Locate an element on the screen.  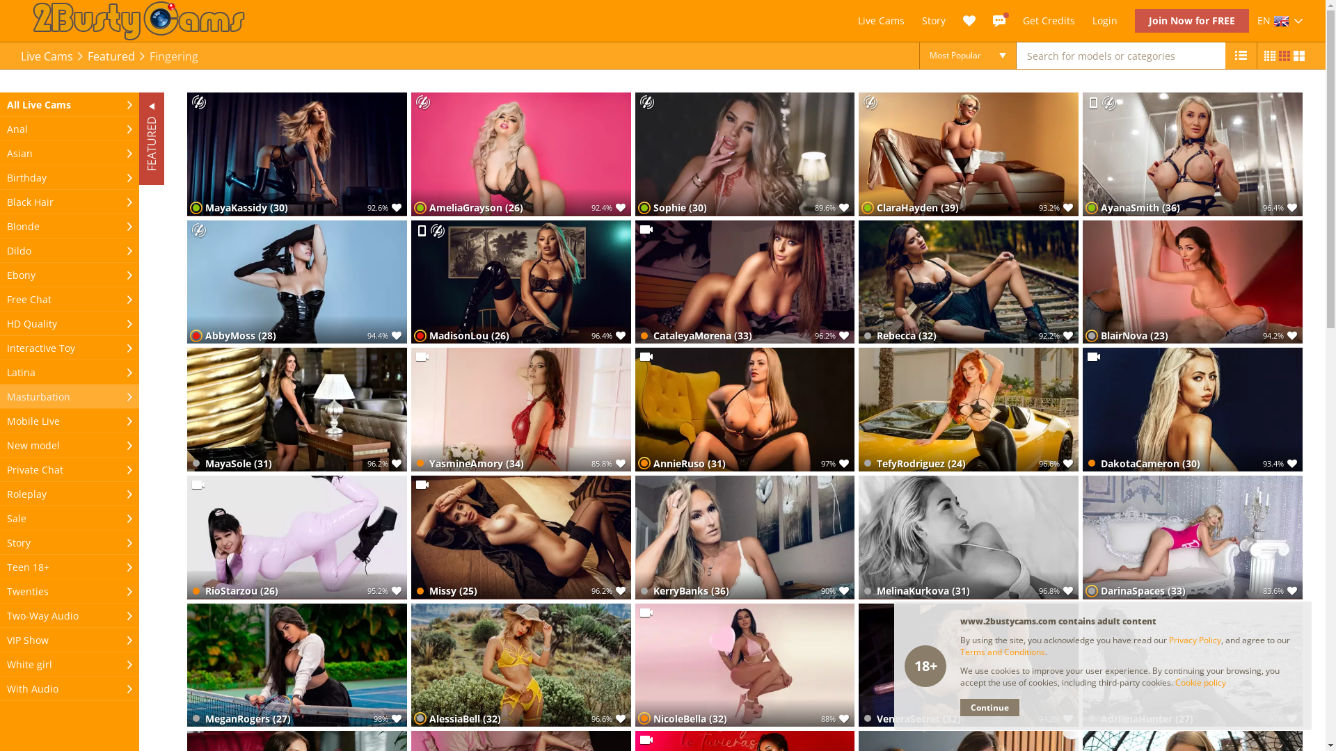
With Audio is located at coordinates (70, 688).